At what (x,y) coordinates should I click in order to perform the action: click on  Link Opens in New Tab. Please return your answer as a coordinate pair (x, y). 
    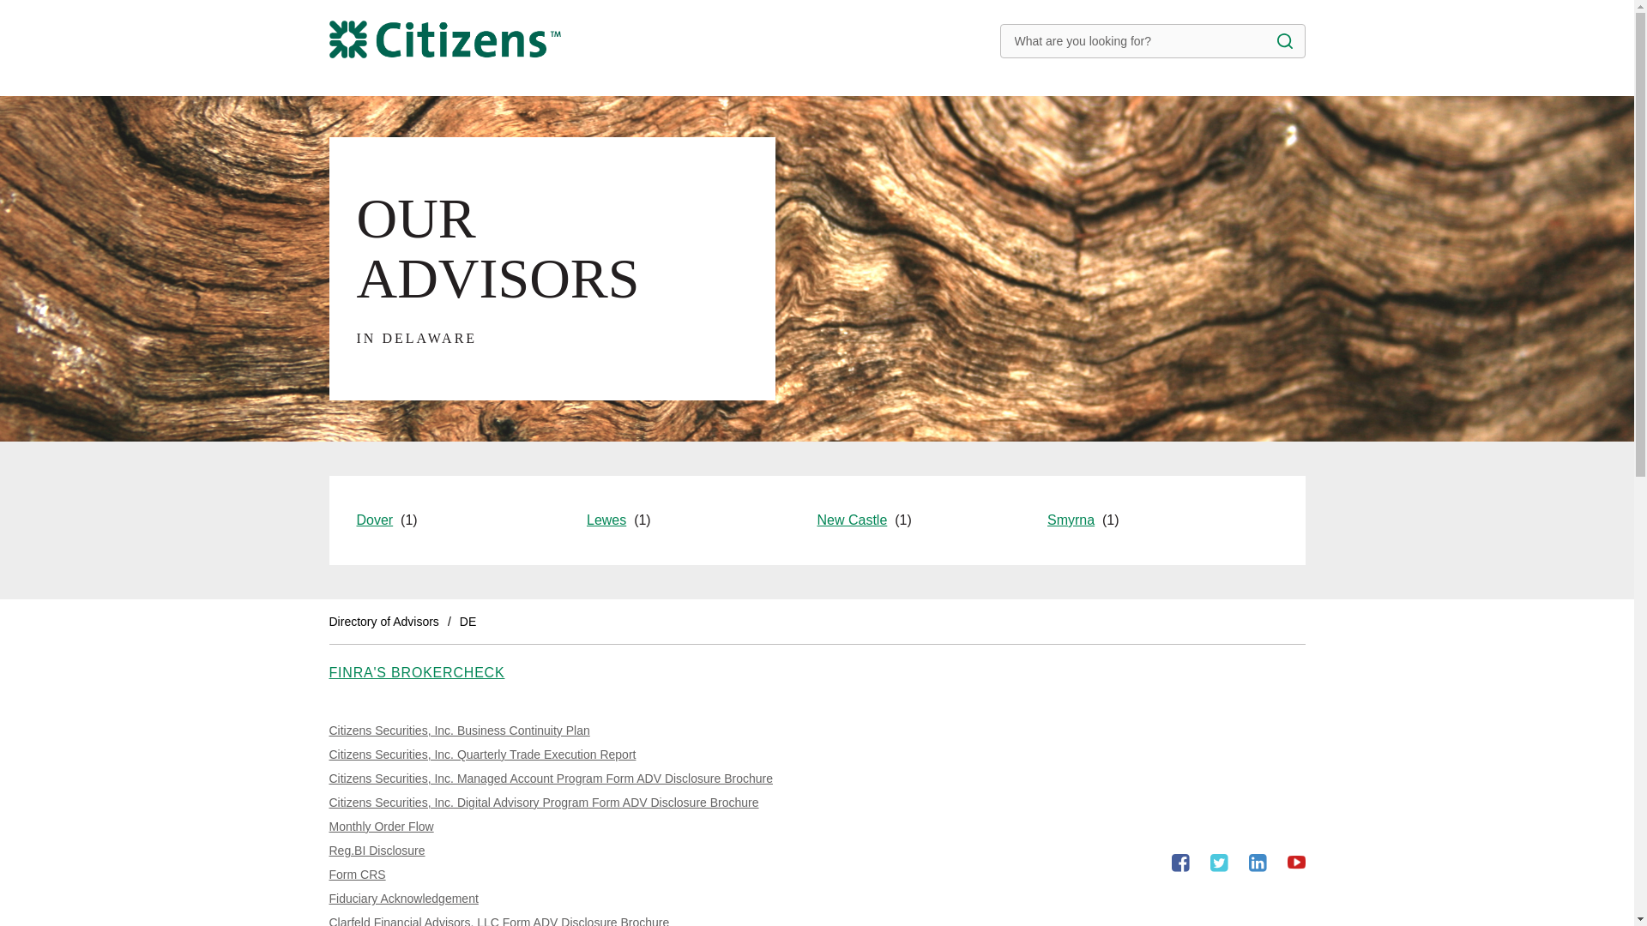
    Looking at the image, I should click on (384, 622).